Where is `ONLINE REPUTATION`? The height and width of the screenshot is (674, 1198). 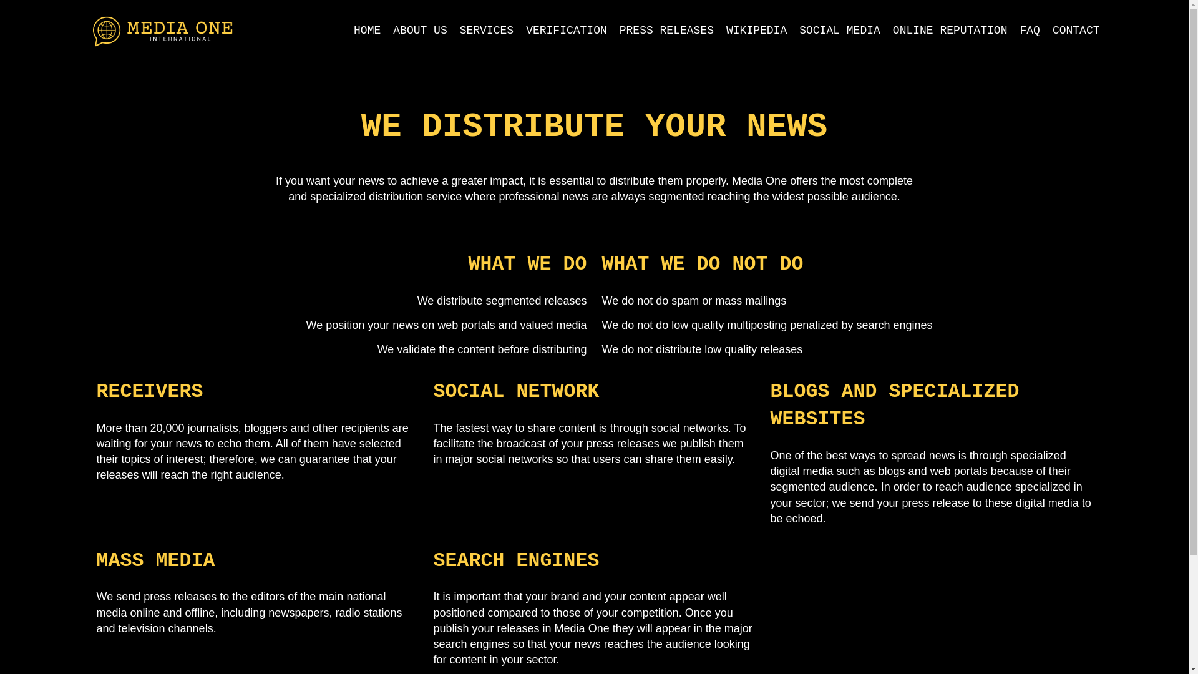
ONLINE REPUTATION is located at coordinates (950, 30).